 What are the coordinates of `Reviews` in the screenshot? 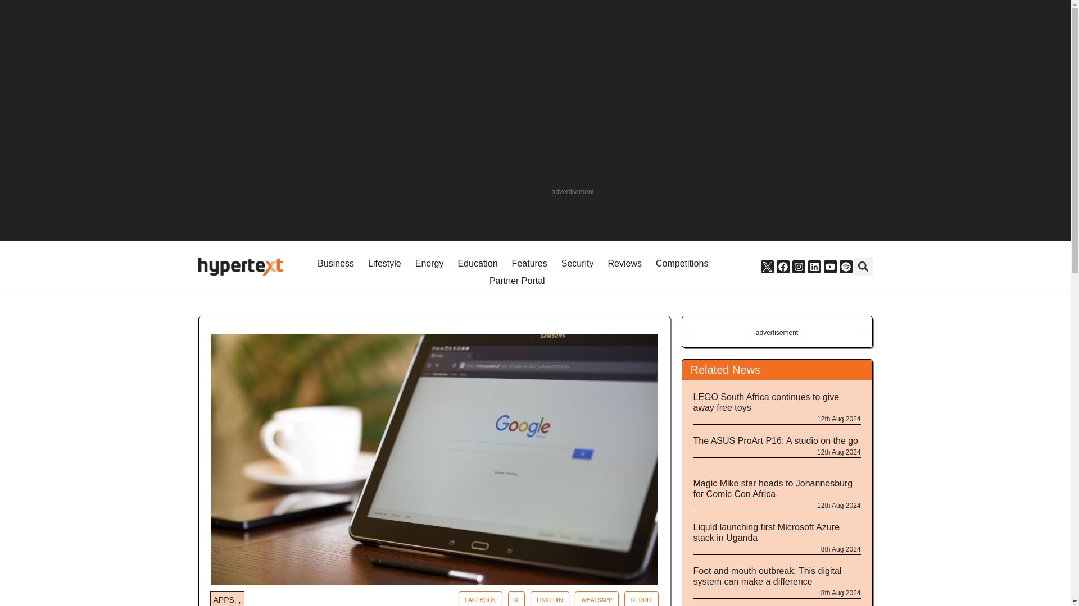 It's located at (625, 264).